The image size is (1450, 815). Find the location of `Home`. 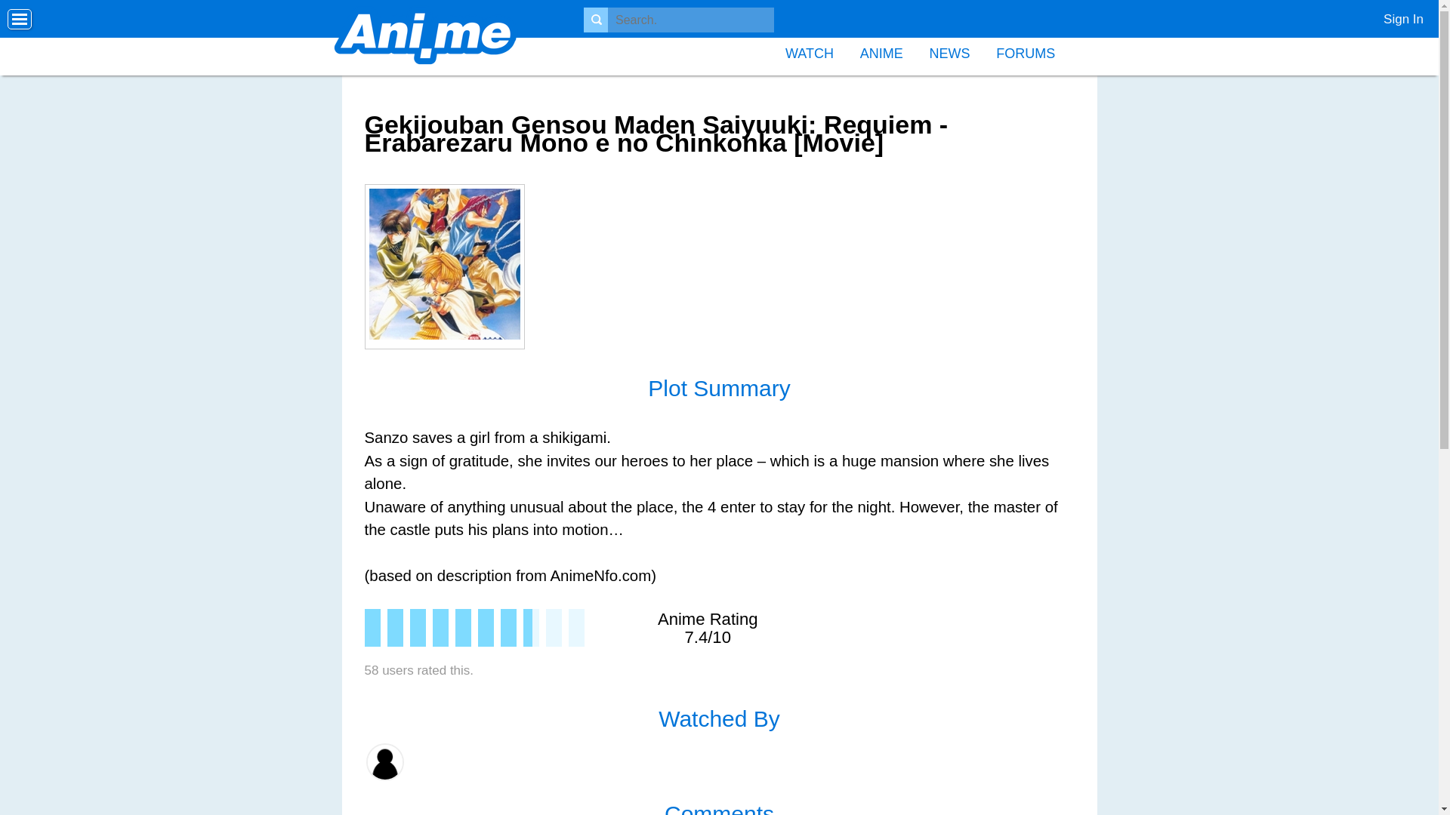

Home is located at coordinates (425, 38).